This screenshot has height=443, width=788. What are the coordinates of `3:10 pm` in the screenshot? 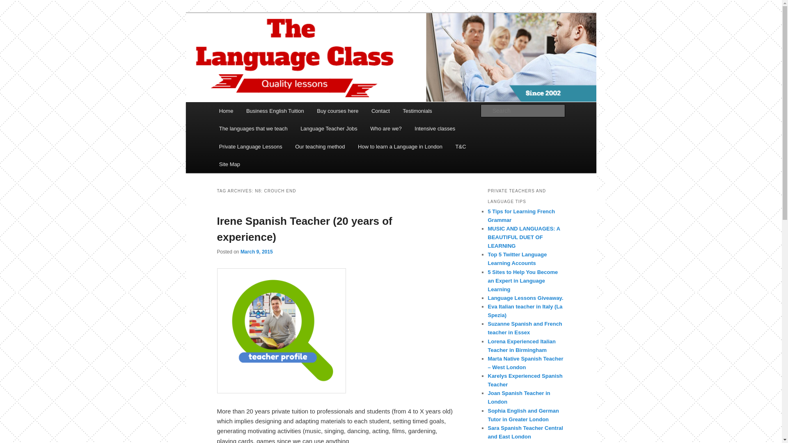 It's located at (256, 252).